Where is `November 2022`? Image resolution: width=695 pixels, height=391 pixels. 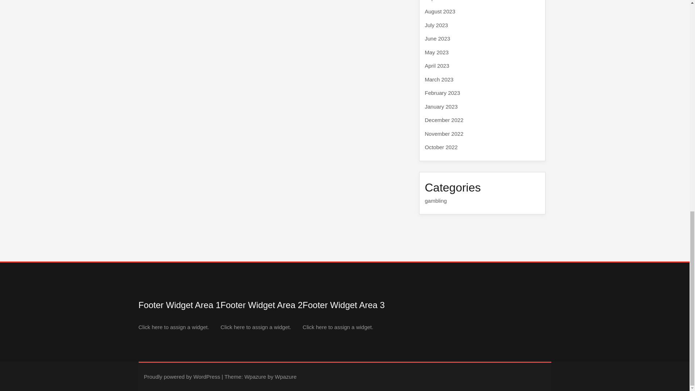
November 2022 is located at coordinates (444, 133).